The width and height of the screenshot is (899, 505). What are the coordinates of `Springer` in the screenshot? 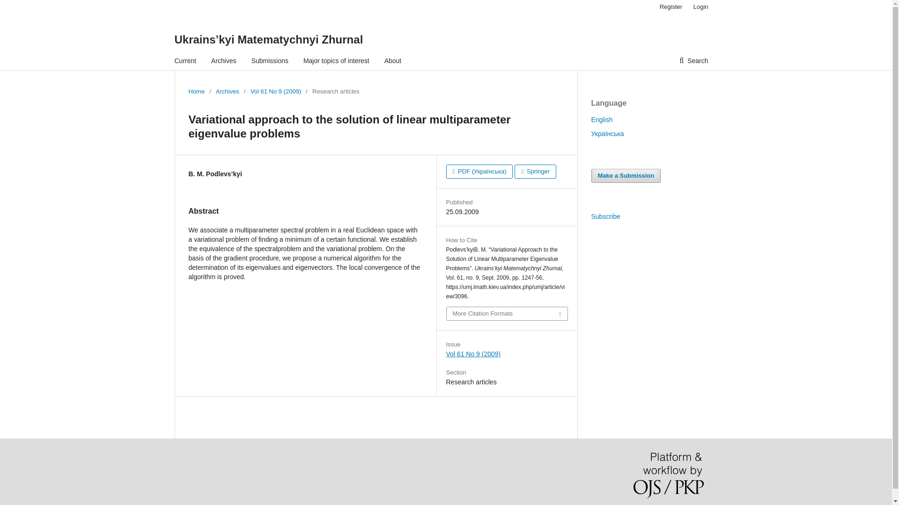 It's located at (535, 172).